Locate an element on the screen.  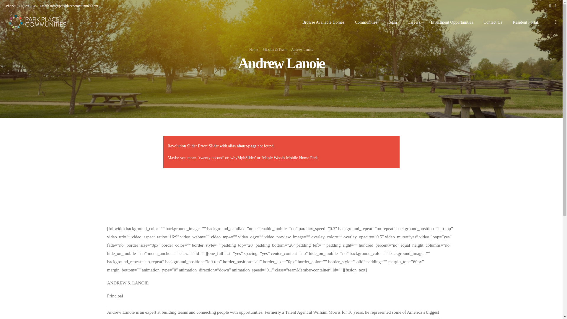
Home is located at coordinates (253, 49).